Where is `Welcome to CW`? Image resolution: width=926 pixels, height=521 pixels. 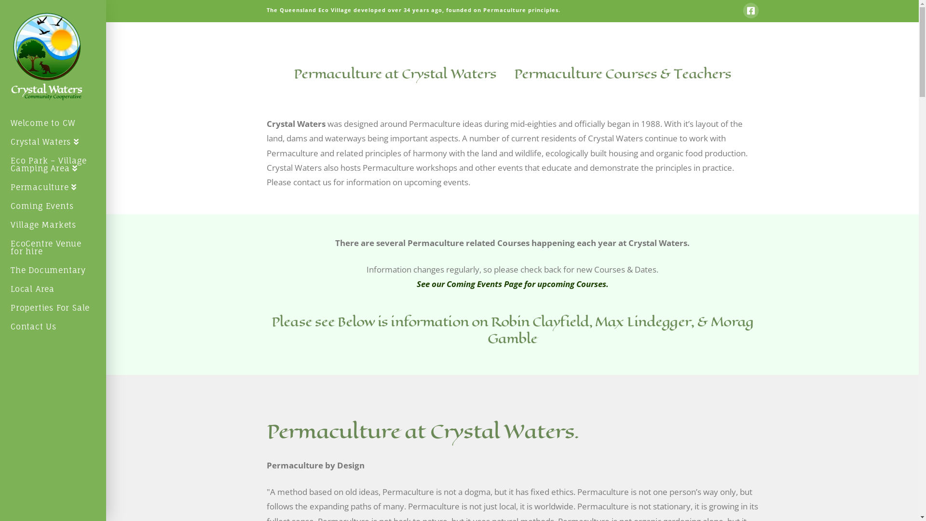 Welcome to CW is located at coordinates (53, 124).